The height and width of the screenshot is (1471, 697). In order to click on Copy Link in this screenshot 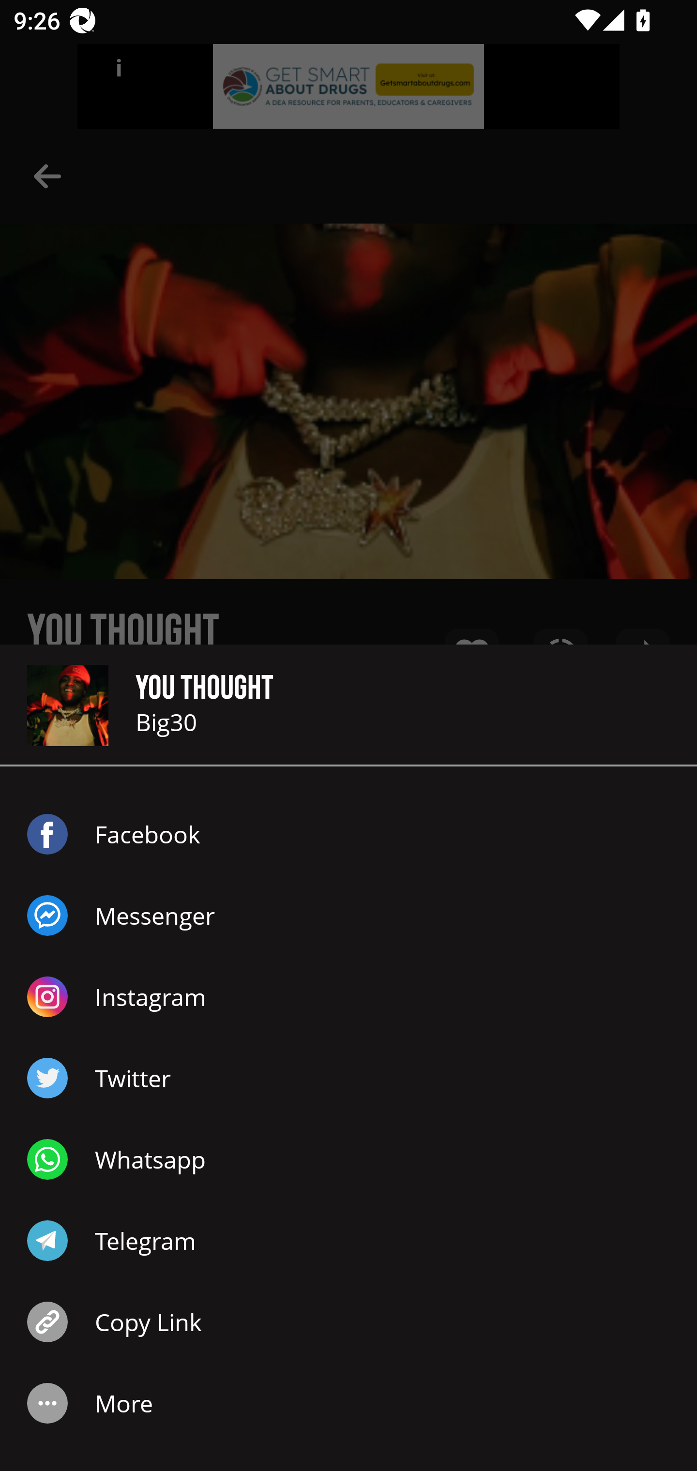, I will do `click(348, 1321)`.